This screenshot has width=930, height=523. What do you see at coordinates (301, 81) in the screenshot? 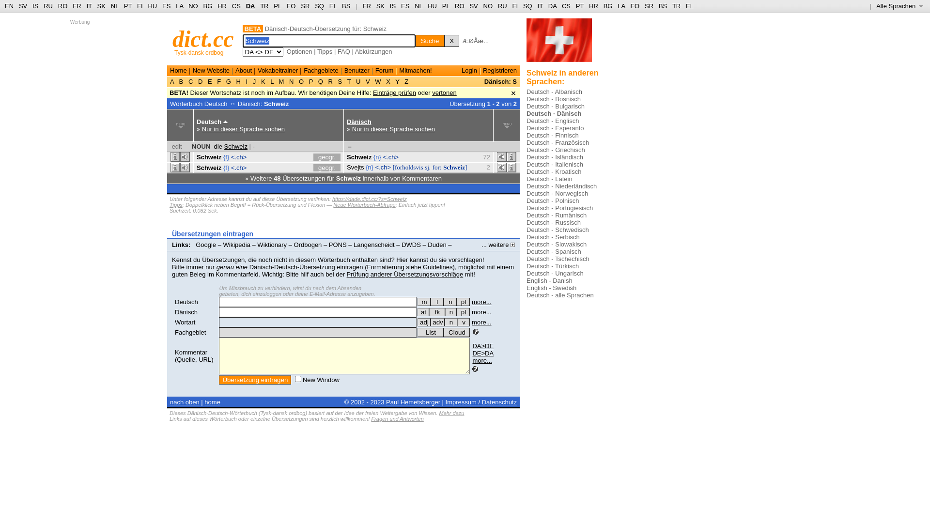
I see `O` at bounding box center [301, 81].